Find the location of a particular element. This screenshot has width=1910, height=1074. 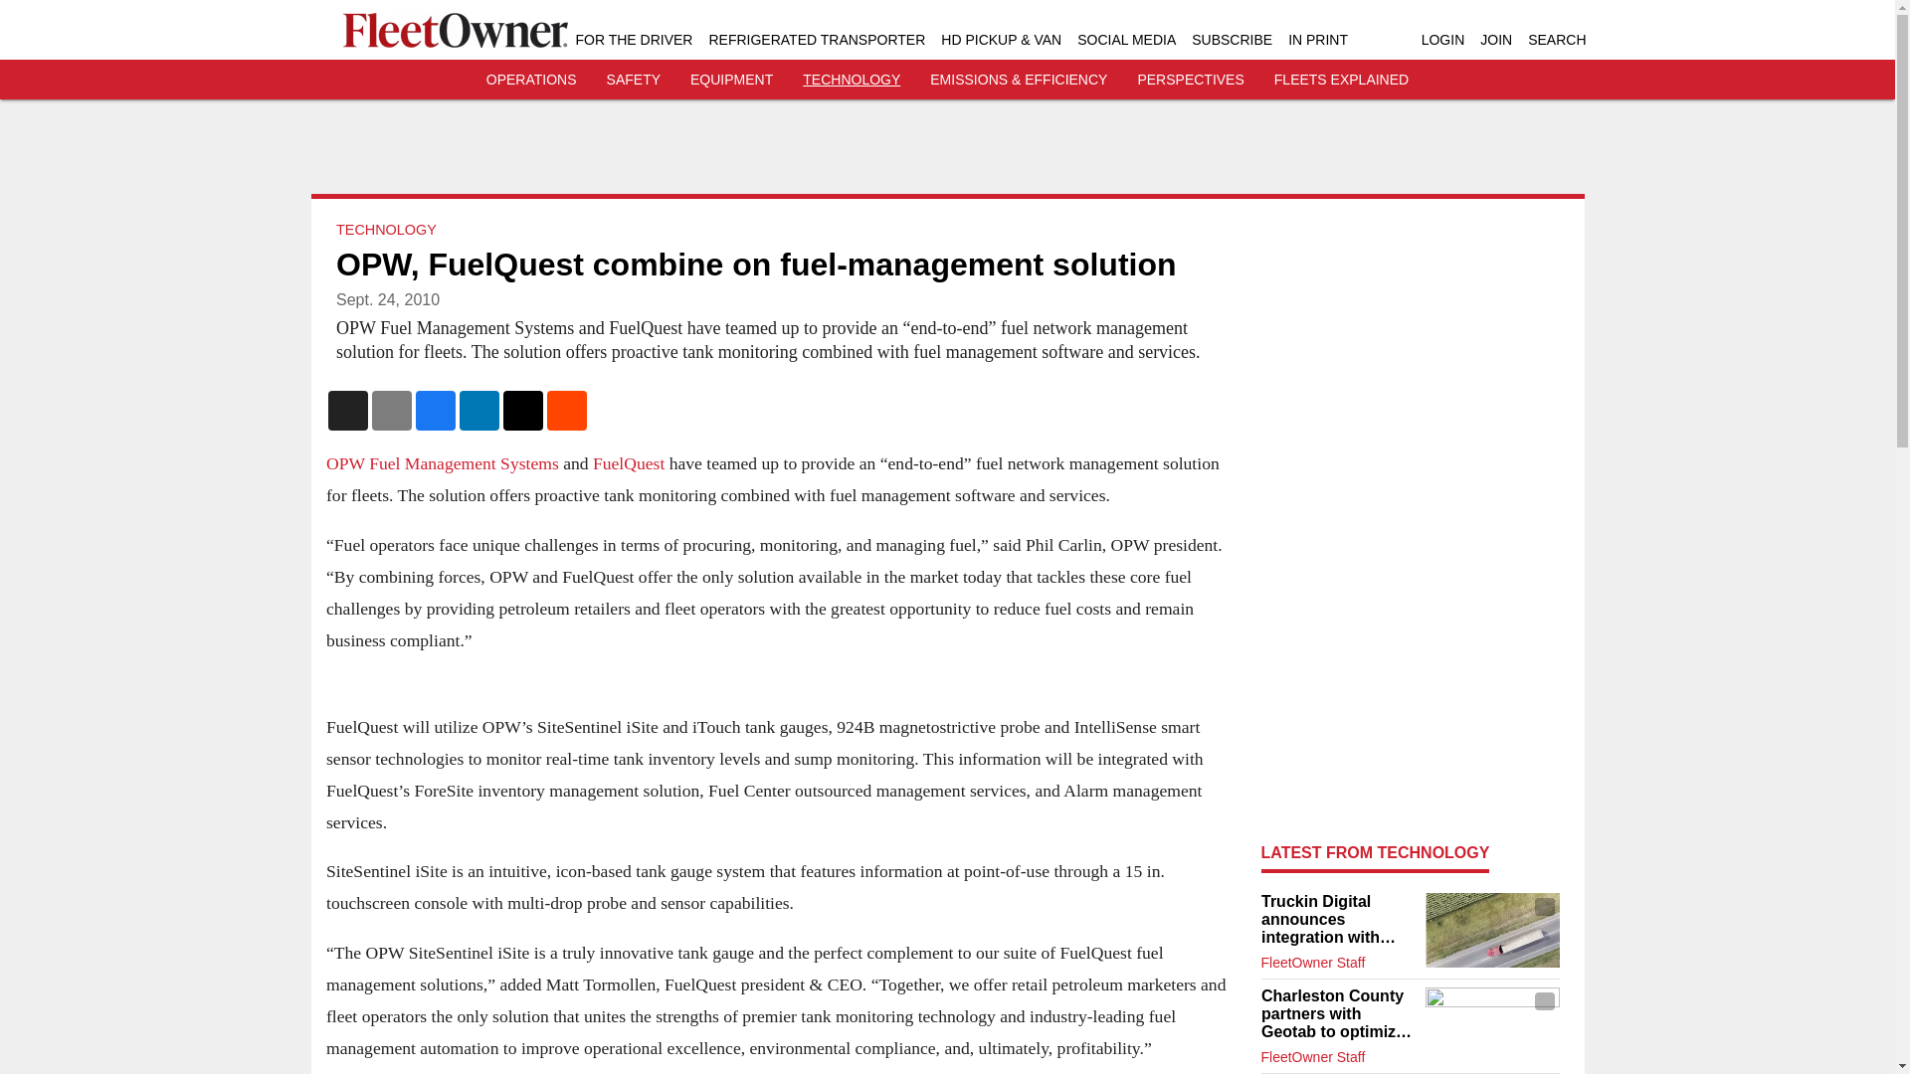

IN PRINT is located at coordinates (1317, 40).